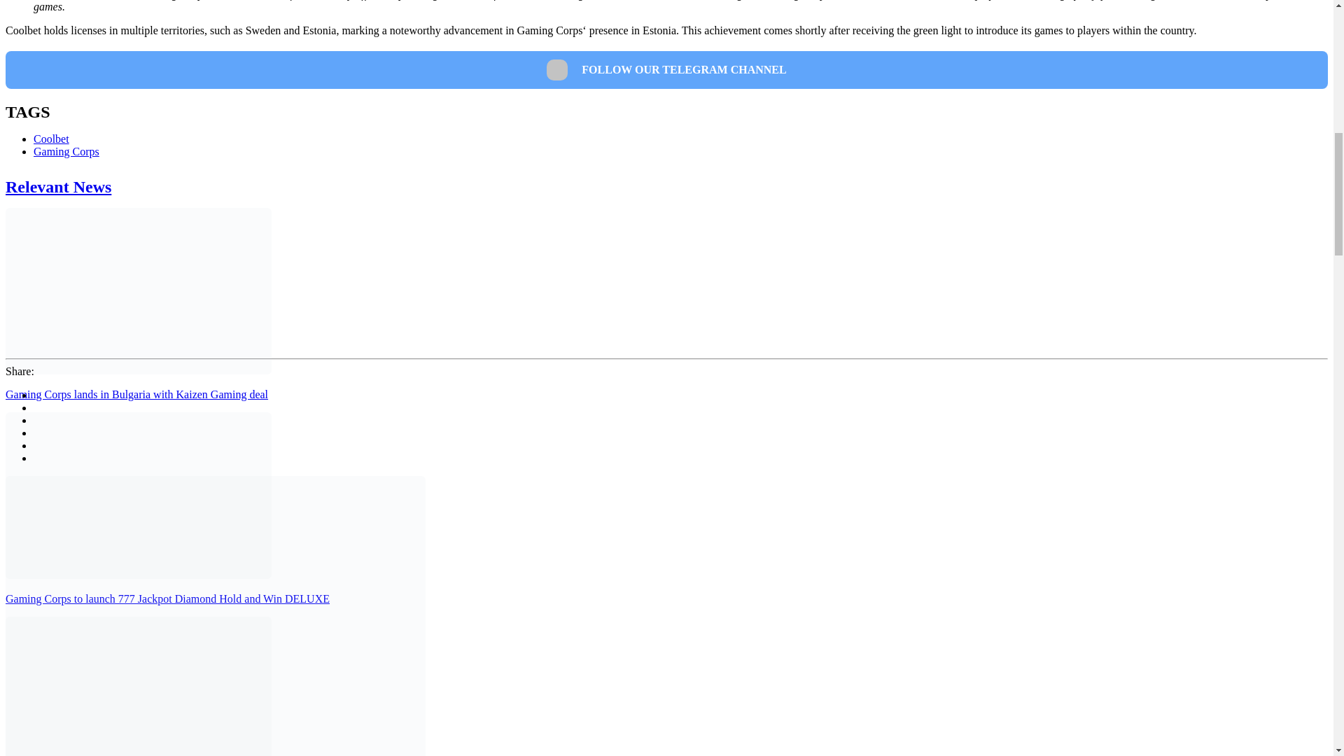  What do you see at coordinates (52, 139) in the screenshot?
I see `Coolbet` at bounding box center [52, 139].